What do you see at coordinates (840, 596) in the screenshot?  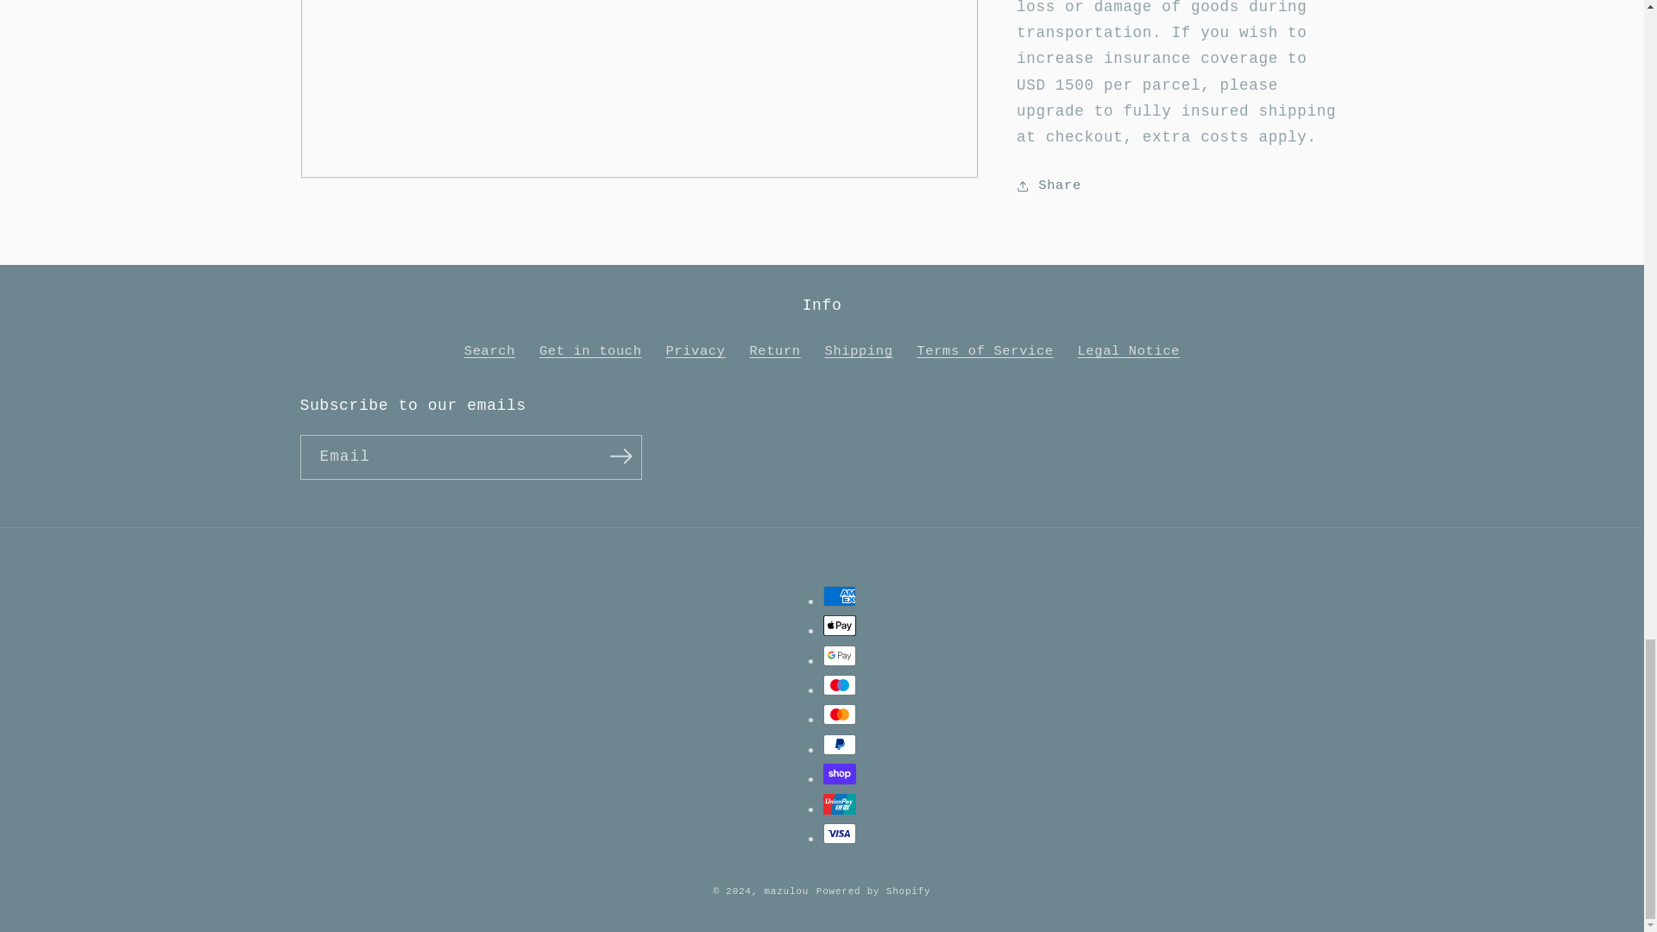 I see `American Express` at bounding box center [840, 596].